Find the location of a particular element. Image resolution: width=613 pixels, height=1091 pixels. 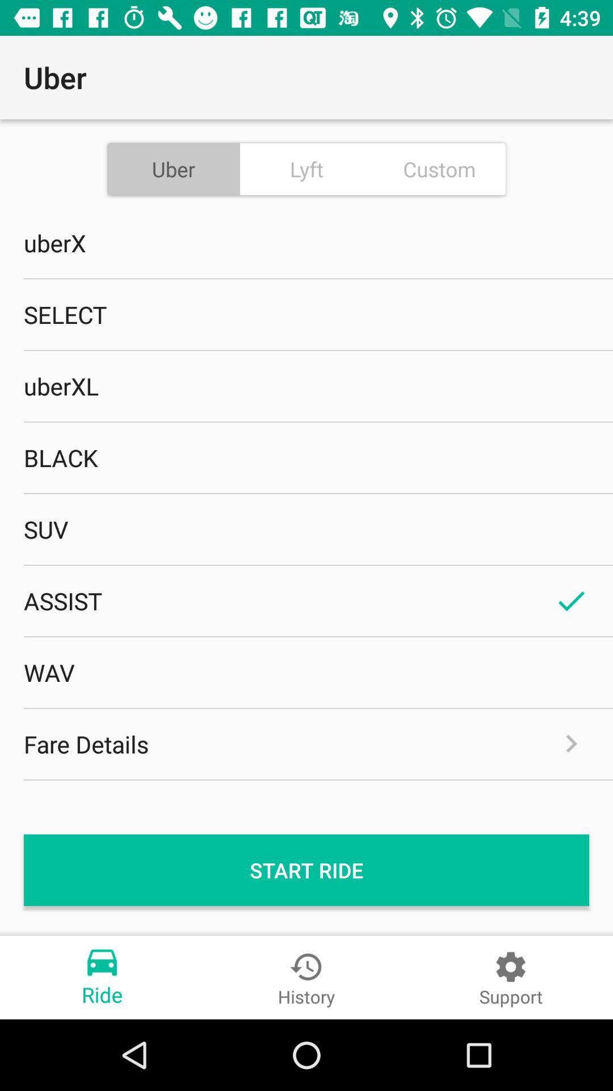

tap the item above the uberxl is located at coordinates (306, 314).